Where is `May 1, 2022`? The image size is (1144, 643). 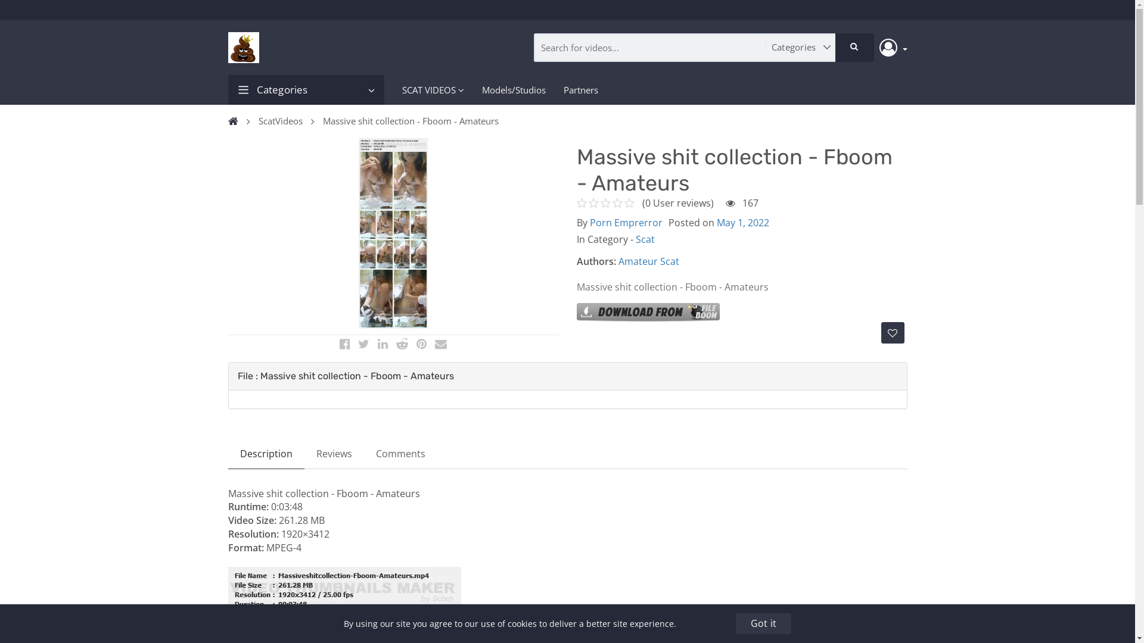 May 1, 2022 is located at coordinates (742, 223).